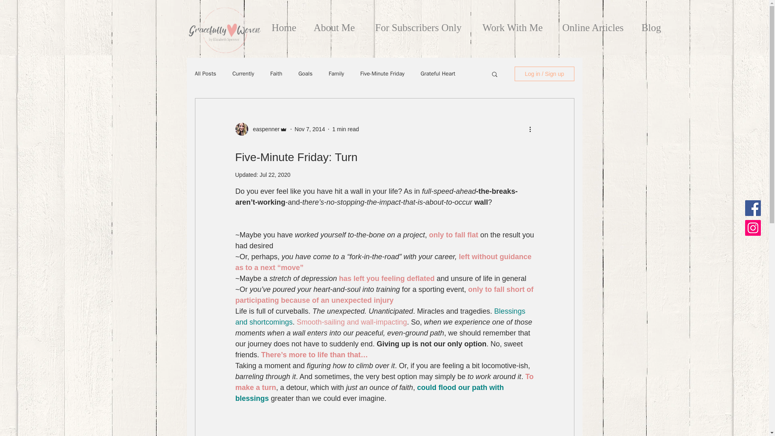 The image size is (775, 436). What do you see at coordinates (438, 73) in the screenshot?
I see `Grateful Heart` at bounding box center [438, 73].